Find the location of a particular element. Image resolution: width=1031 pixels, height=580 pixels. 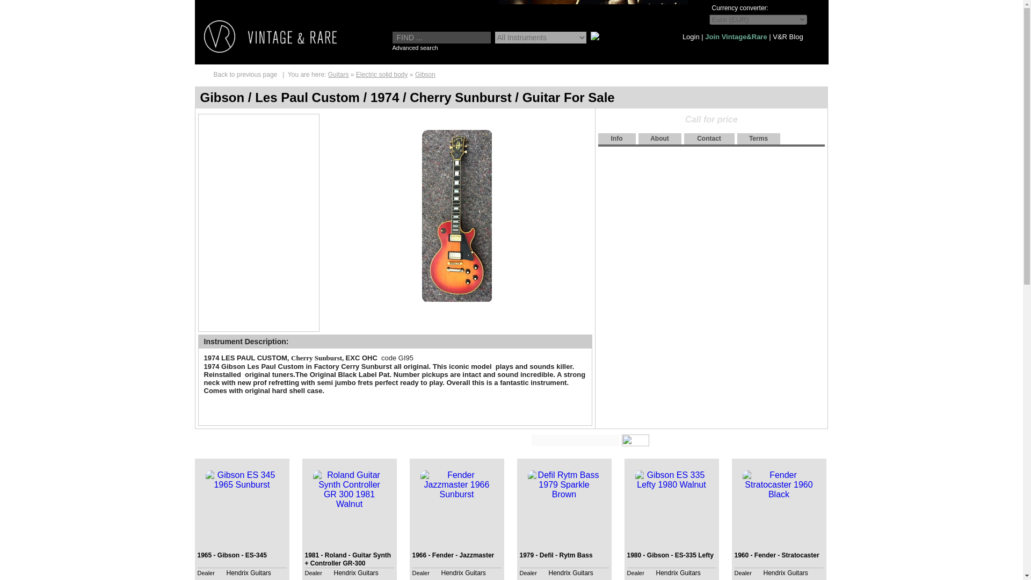

gibson-Les Paul Custom-1974-Cherry Sunburst is located at coordinates (288, 246).